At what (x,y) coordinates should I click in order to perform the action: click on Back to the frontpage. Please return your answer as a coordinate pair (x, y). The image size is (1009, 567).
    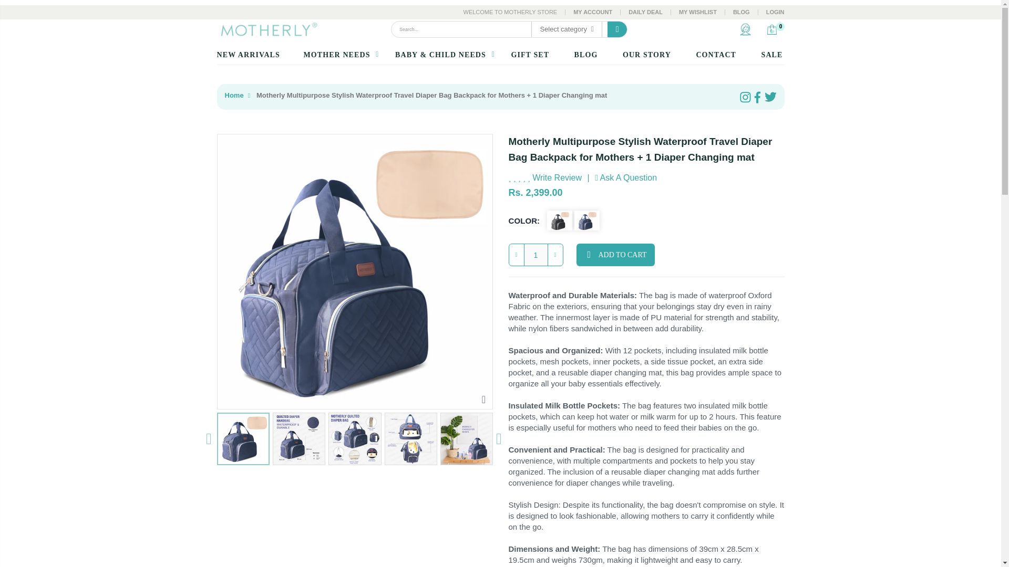
    Looking at the image, I should click on (234, 96).